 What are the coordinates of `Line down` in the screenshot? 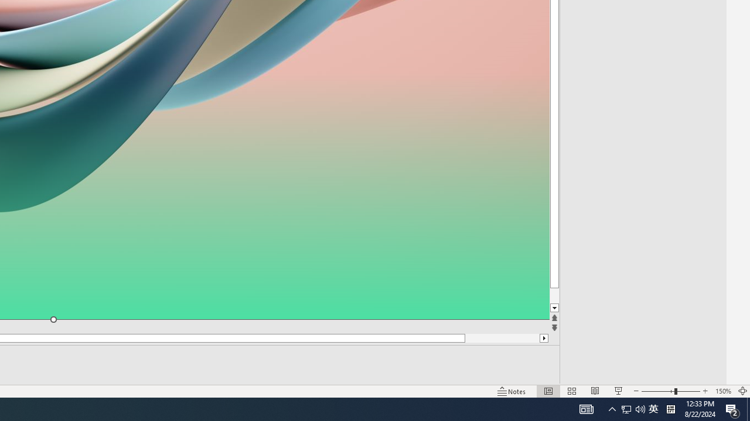 It's located at (732, 409).